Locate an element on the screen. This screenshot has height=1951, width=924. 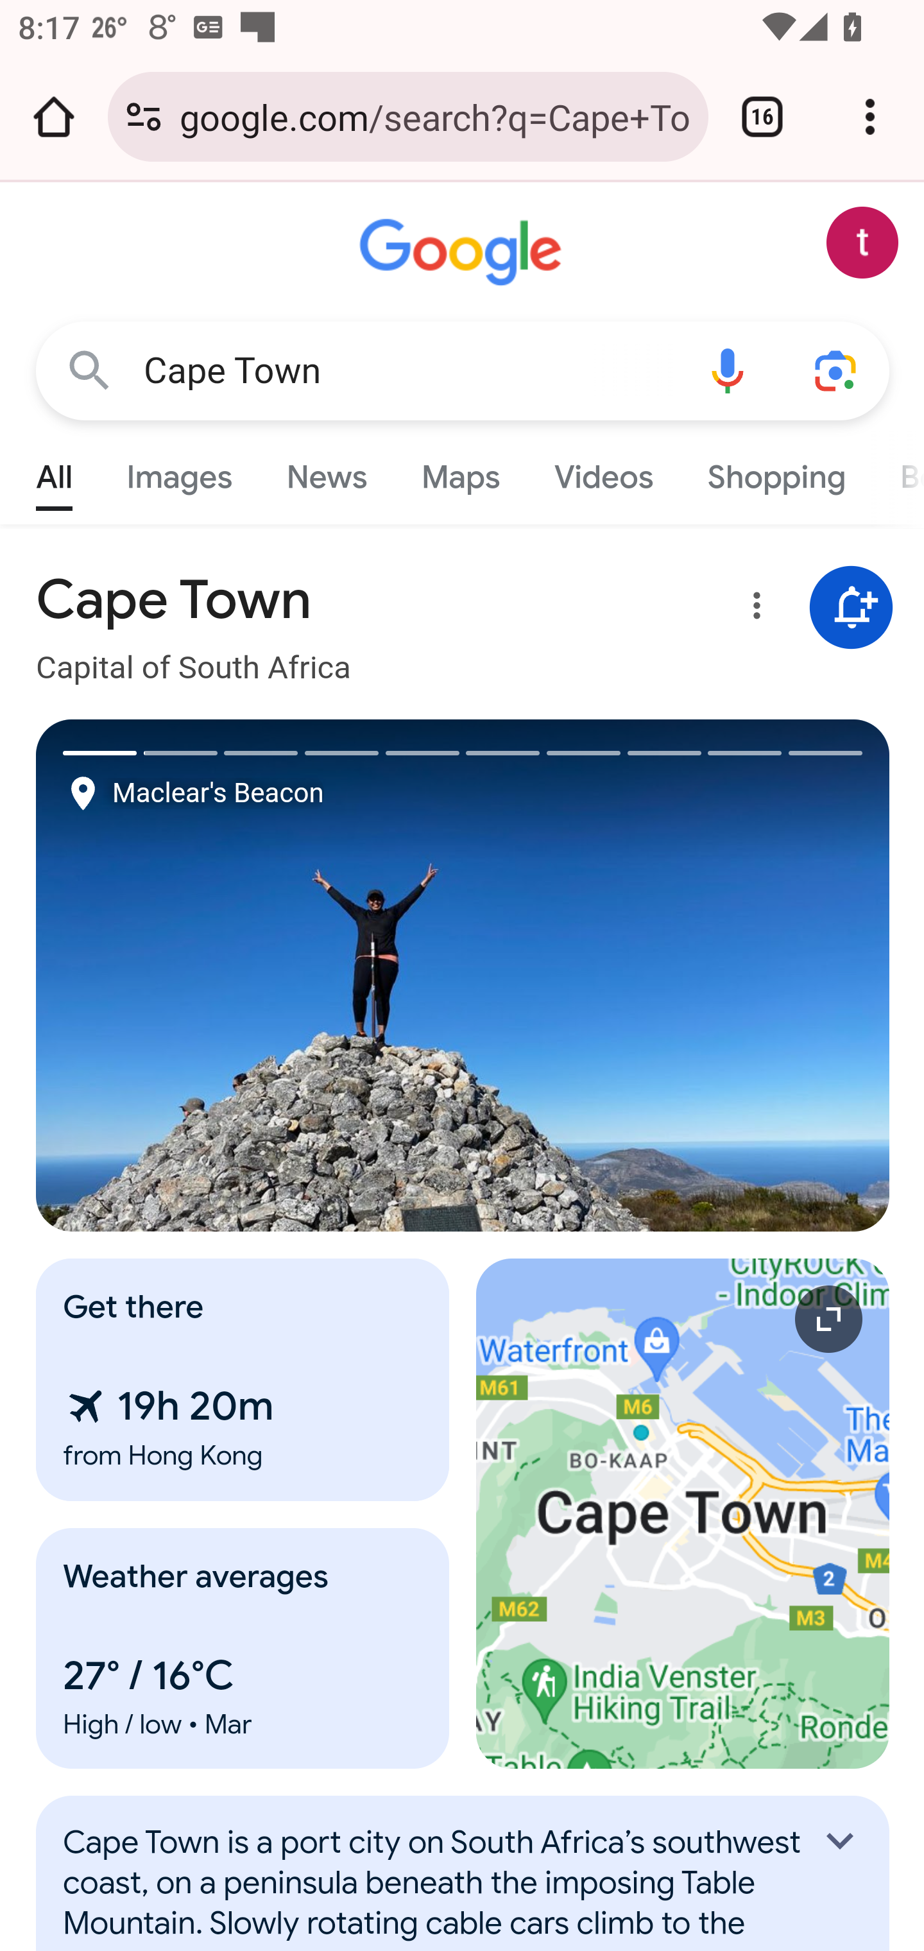
Next image is located at coordinates (677, 975).